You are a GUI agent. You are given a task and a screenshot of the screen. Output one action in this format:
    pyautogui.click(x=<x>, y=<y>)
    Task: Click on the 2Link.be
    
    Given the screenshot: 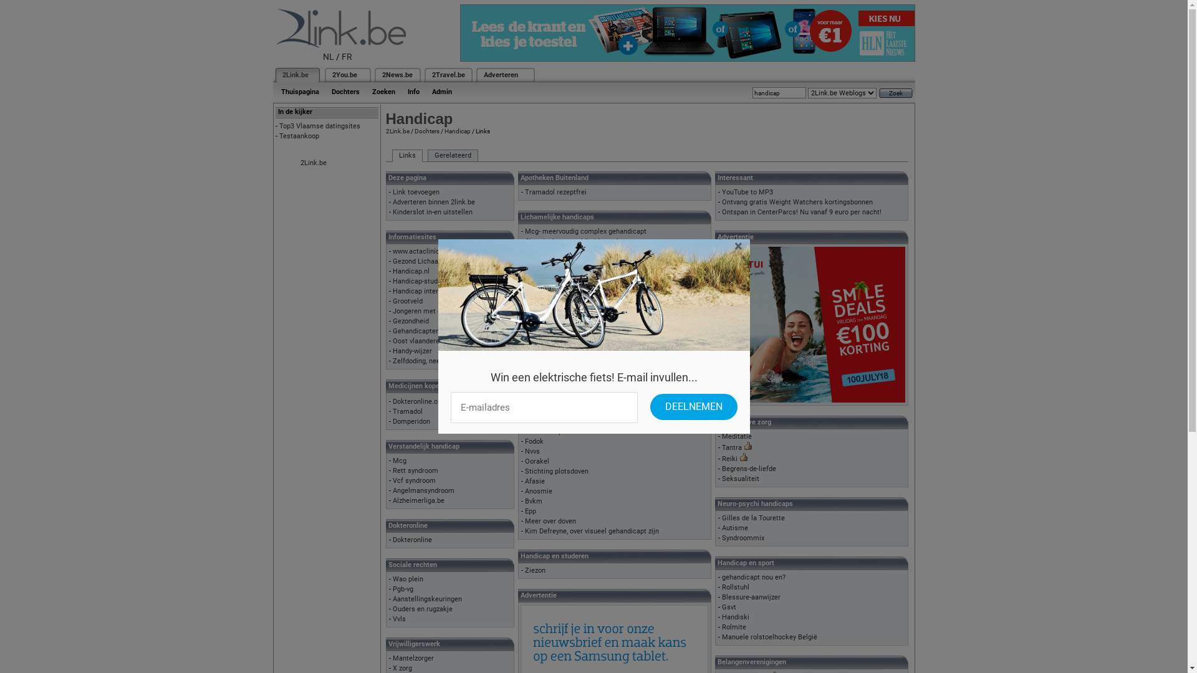 What is the action you would take?
    pyautogui.click(x=397, y=131)
    